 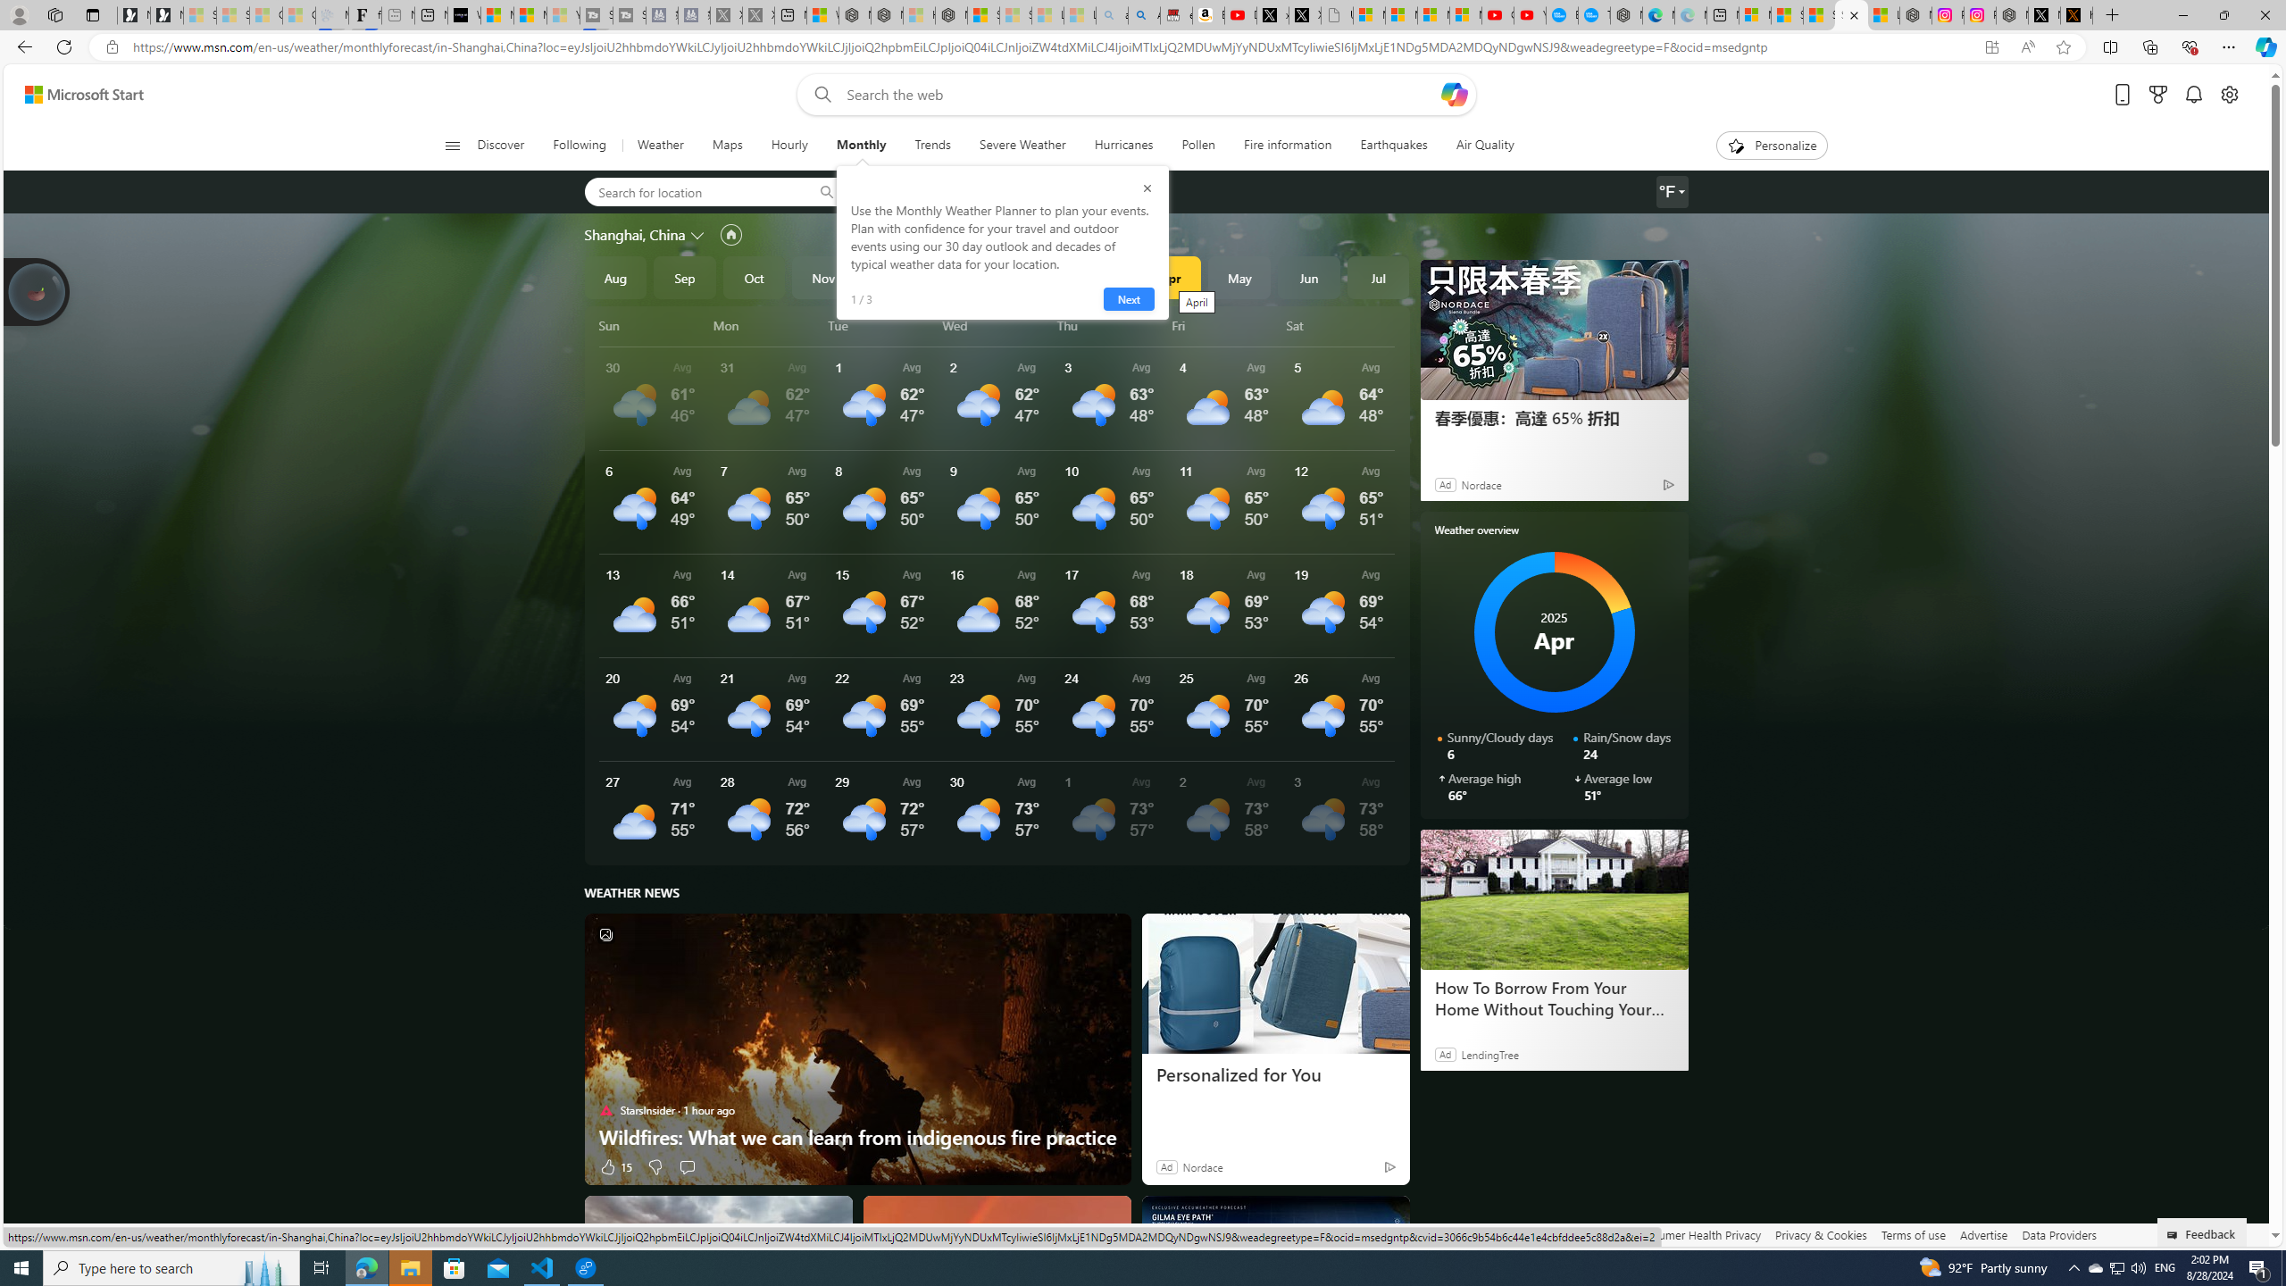 What do you see at coordinates (2195, 95) in the screenshot?
I see `Notifications` at bounding box center [2195, 95].